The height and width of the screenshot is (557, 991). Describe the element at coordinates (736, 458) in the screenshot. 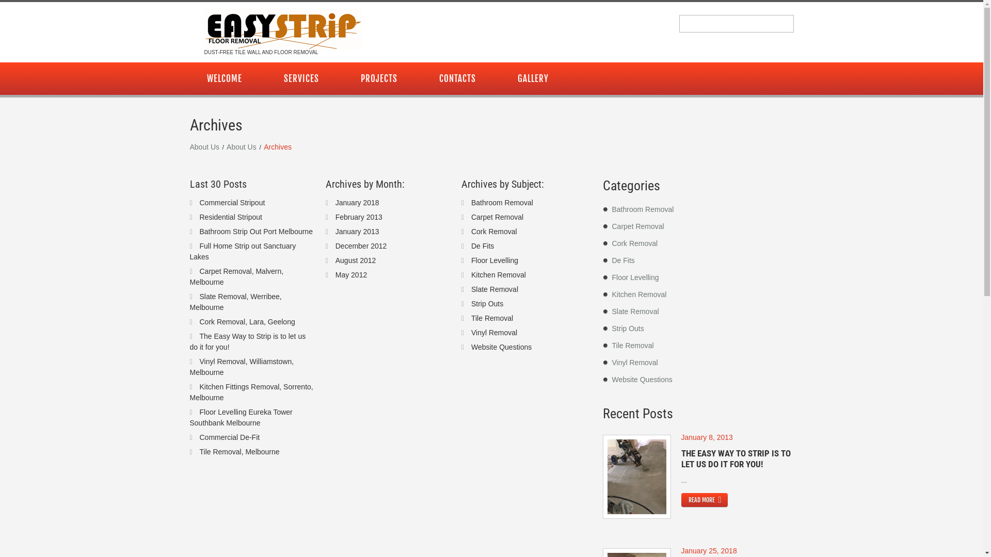

I see `THE EASY WAY TO STRIP IS TO LET US DO IT FOR YOU!` at that location.